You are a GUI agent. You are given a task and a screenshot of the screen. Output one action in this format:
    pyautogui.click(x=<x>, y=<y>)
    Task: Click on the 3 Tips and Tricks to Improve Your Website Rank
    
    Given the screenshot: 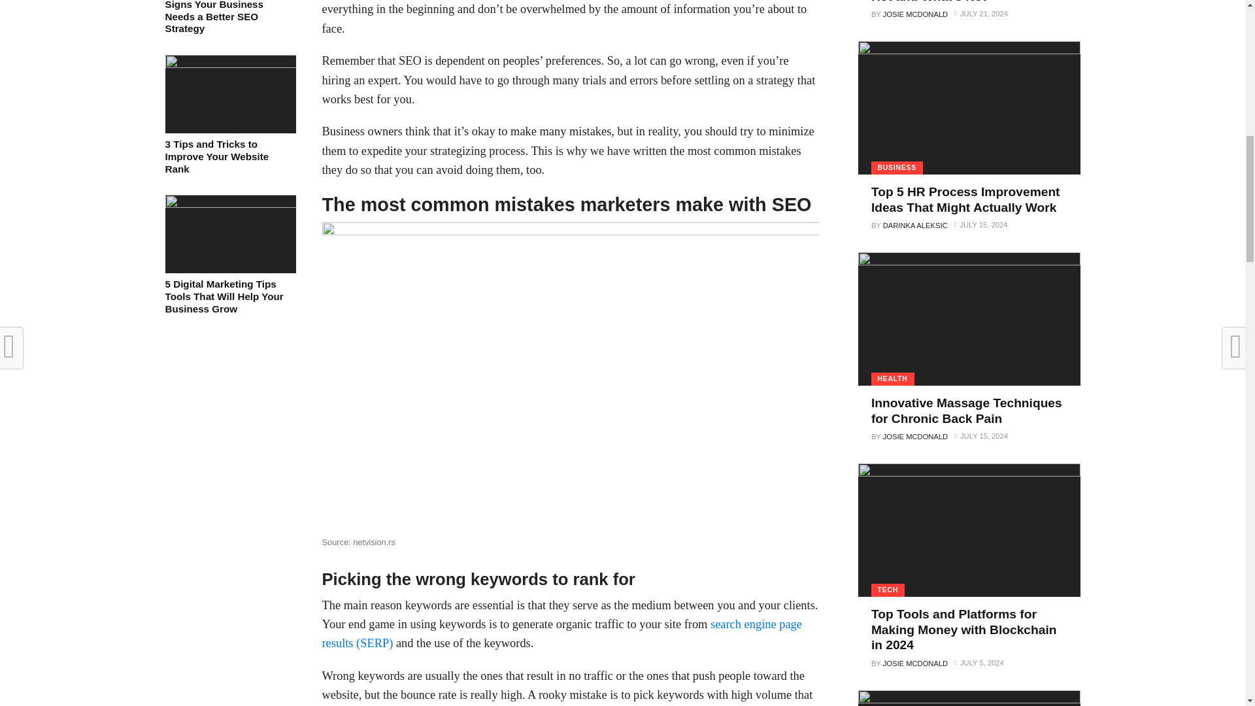 What is the action you would take?
    pyautogui.click(x=229, y=156)
    